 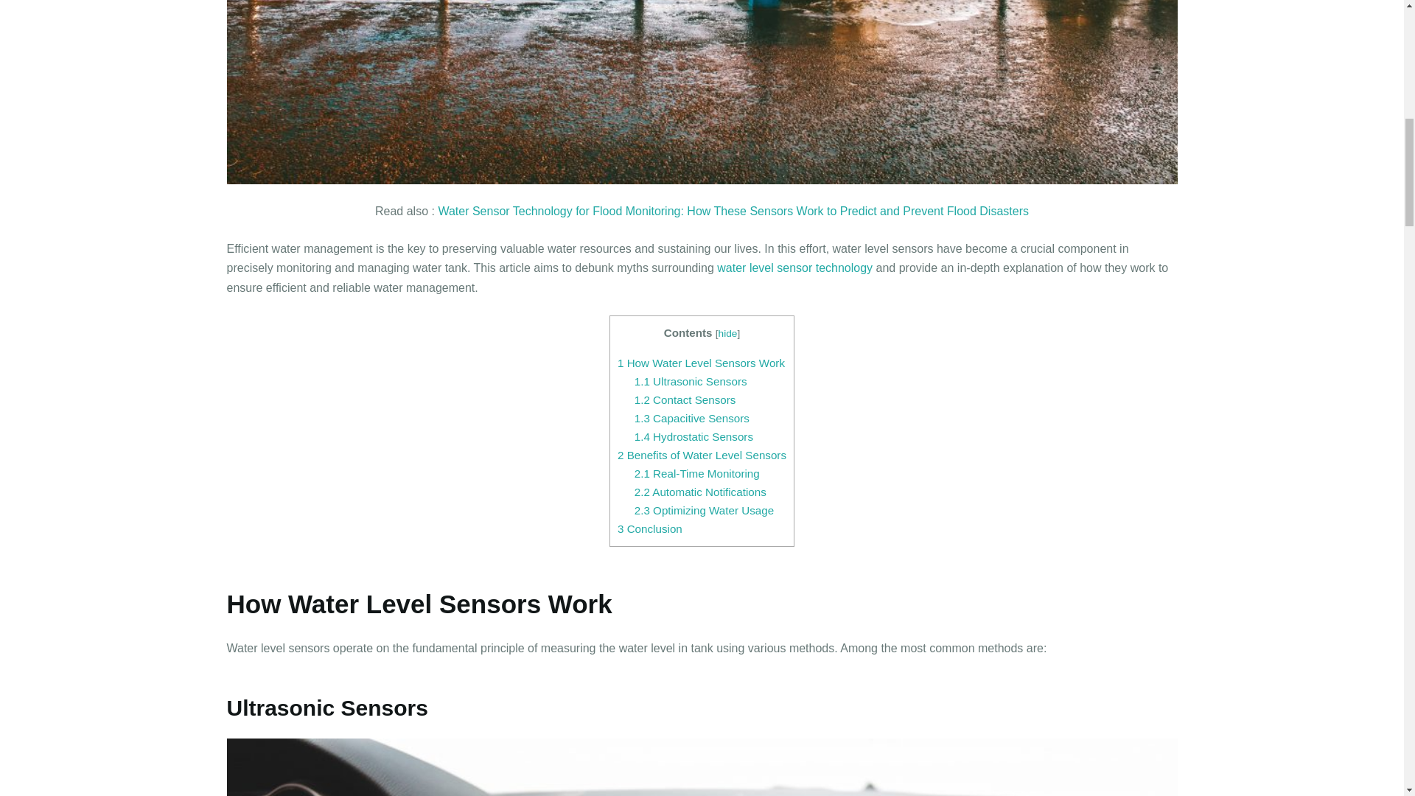 What do you see at coordinates (693, 436) in the screenshot?
I see `1.4 Hydrostatic Sensors` at bounding box center [693, 436].